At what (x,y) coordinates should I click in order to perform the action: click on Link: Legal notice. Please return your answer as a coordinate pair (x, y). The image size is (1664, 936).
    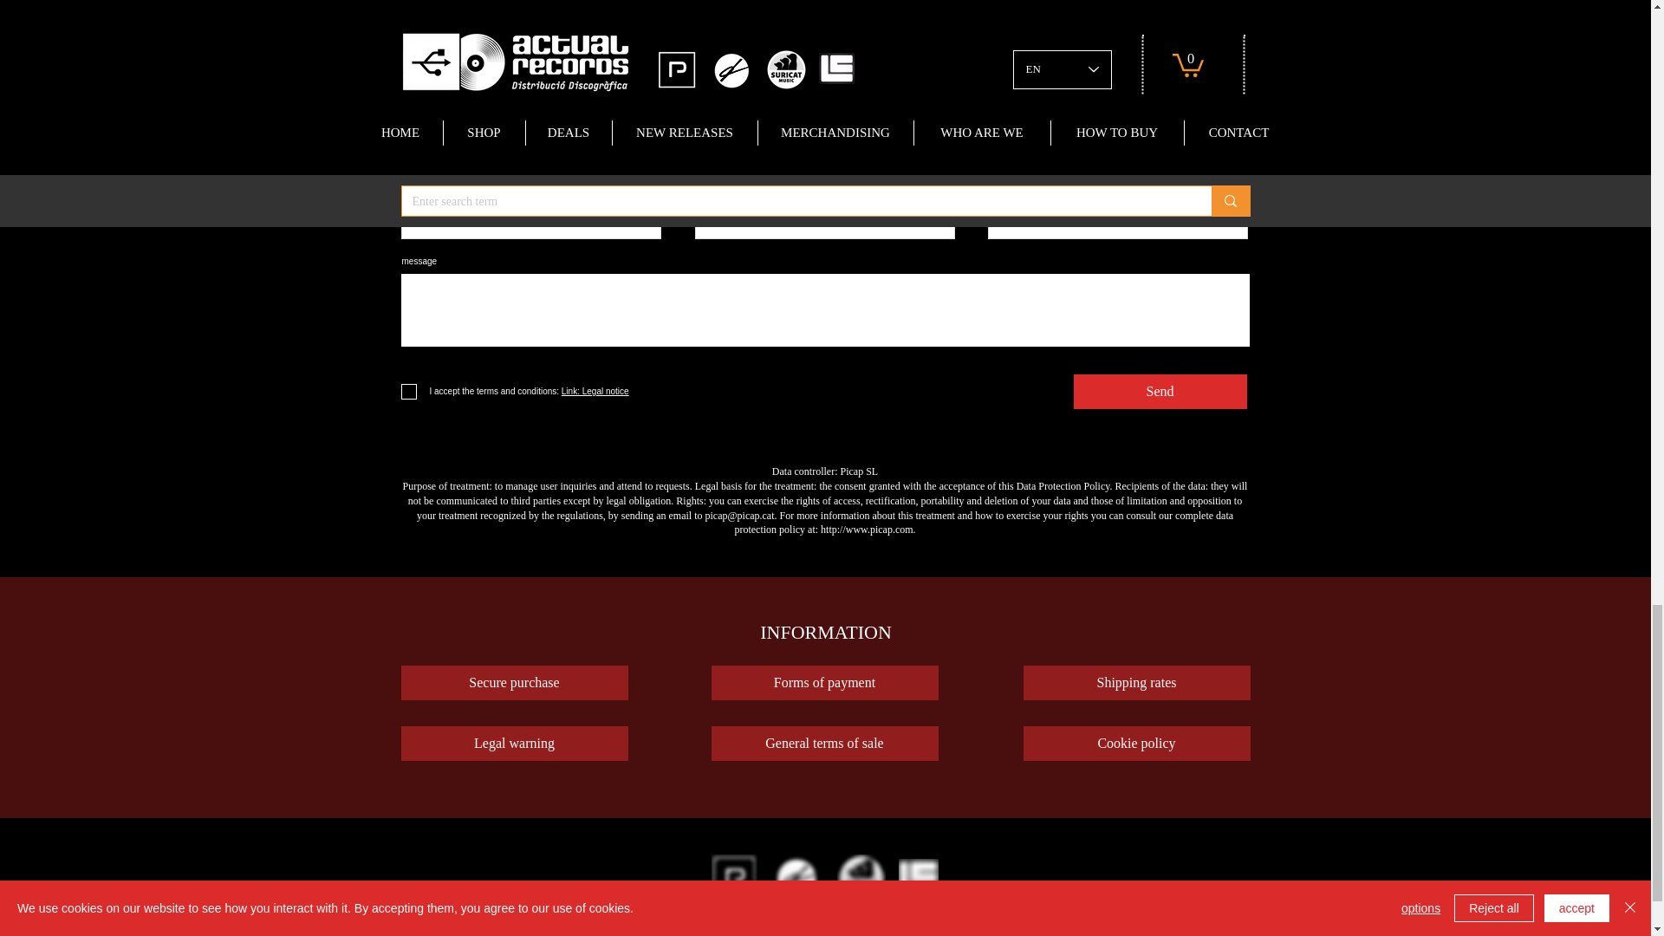
    Looking at the image, I should click on (594, 391).